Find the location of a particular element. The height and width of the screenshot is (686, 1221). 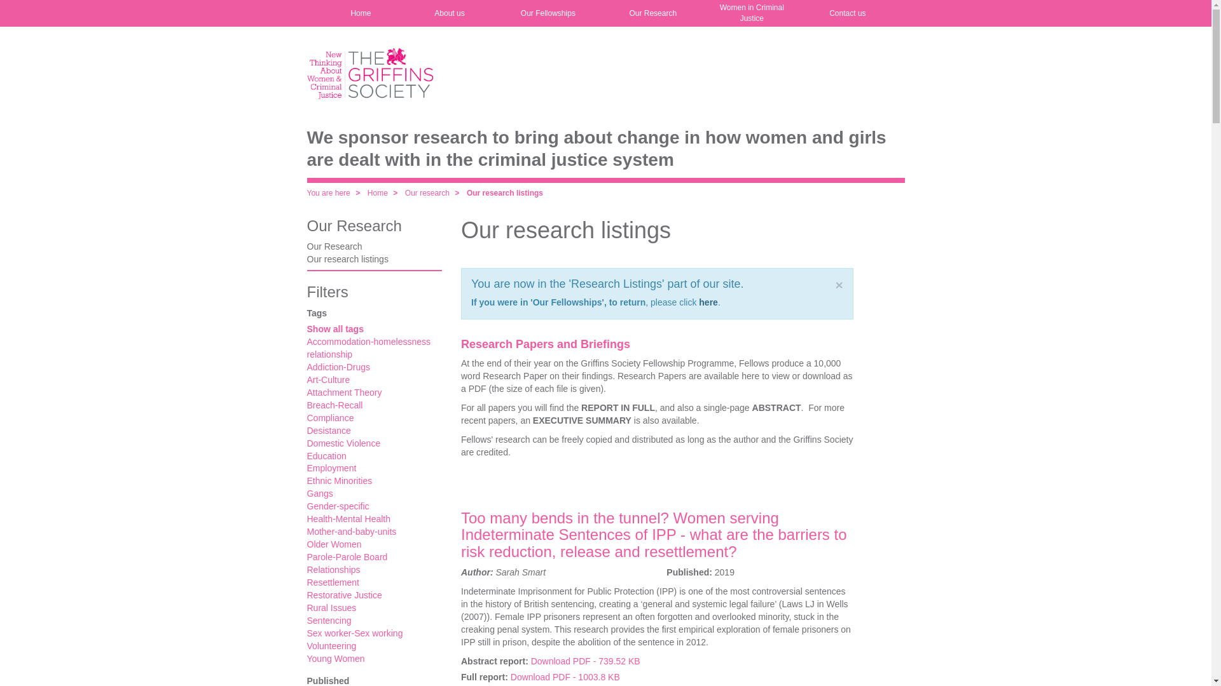

Home is located at coordinates (369, 72).